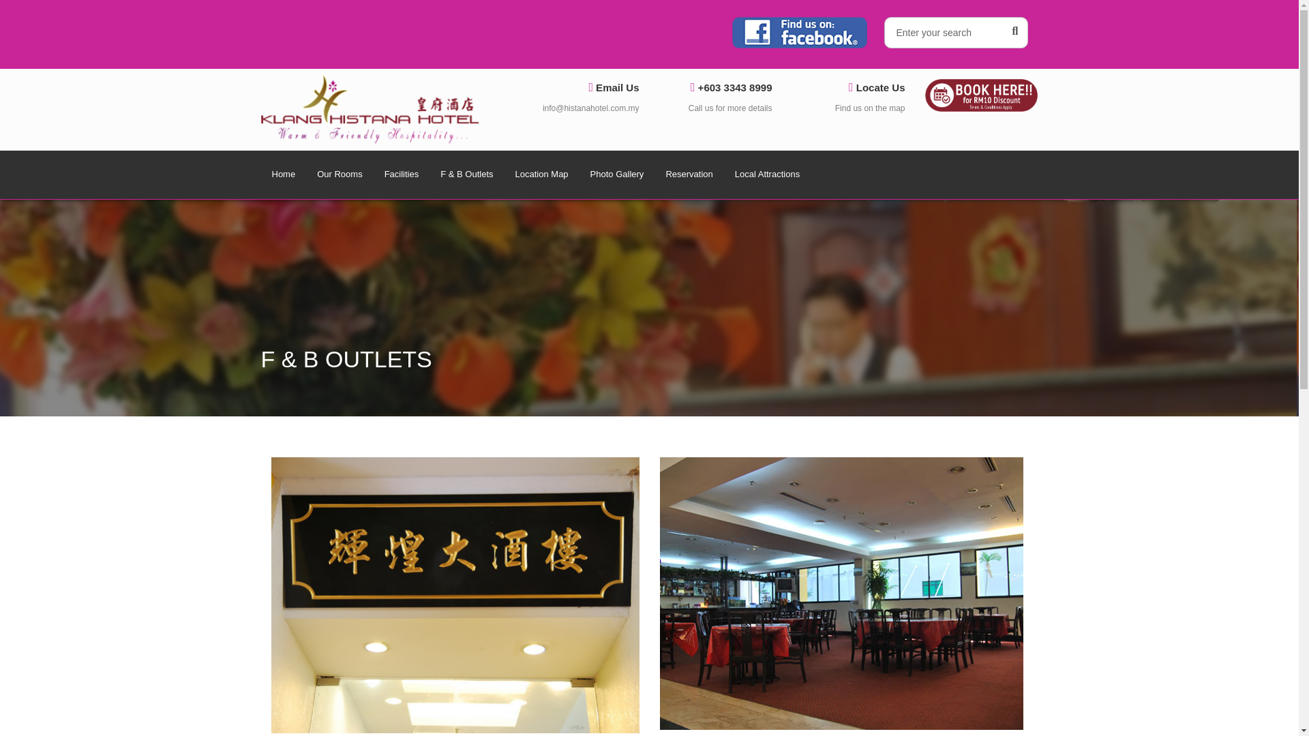 This screenshot has height=736, width=1309. Describe the element at coordinates (870, 108) in the screenshot. I see `Find us on the map` at that location.